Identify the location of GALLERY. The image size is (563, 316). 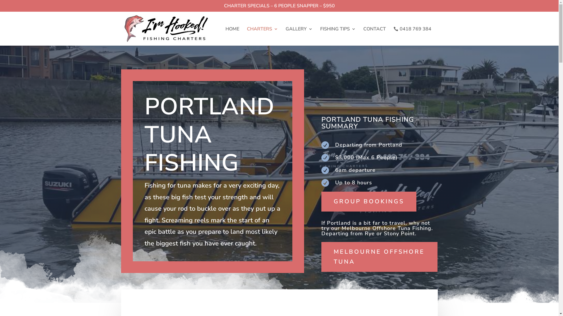
(299, 36).